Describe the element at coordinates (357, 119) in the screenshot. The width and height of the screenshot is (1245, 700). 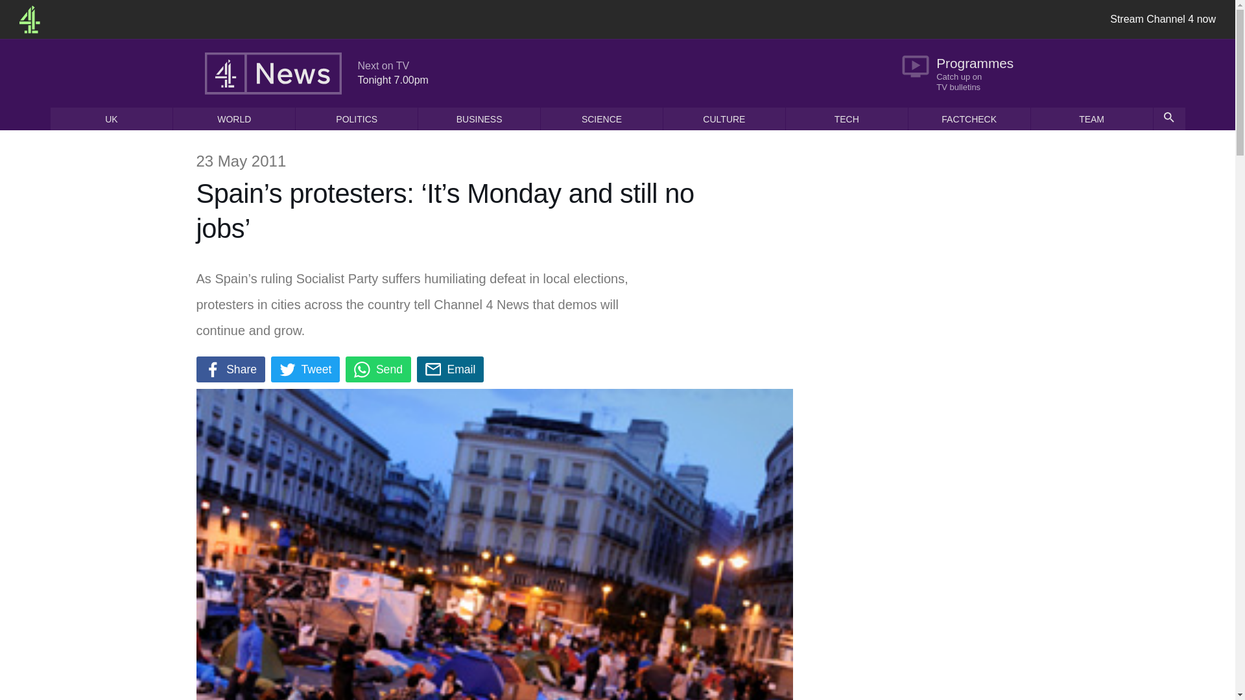
I see `POLITICS` at that location.